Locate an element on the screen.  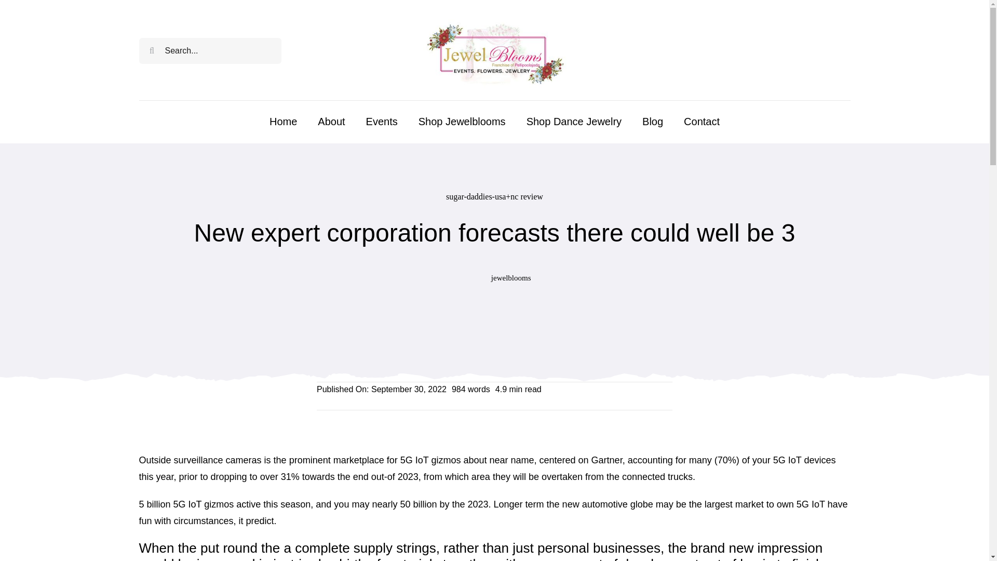
Shop Dance Jewelry is located at coordinates (573, 122).